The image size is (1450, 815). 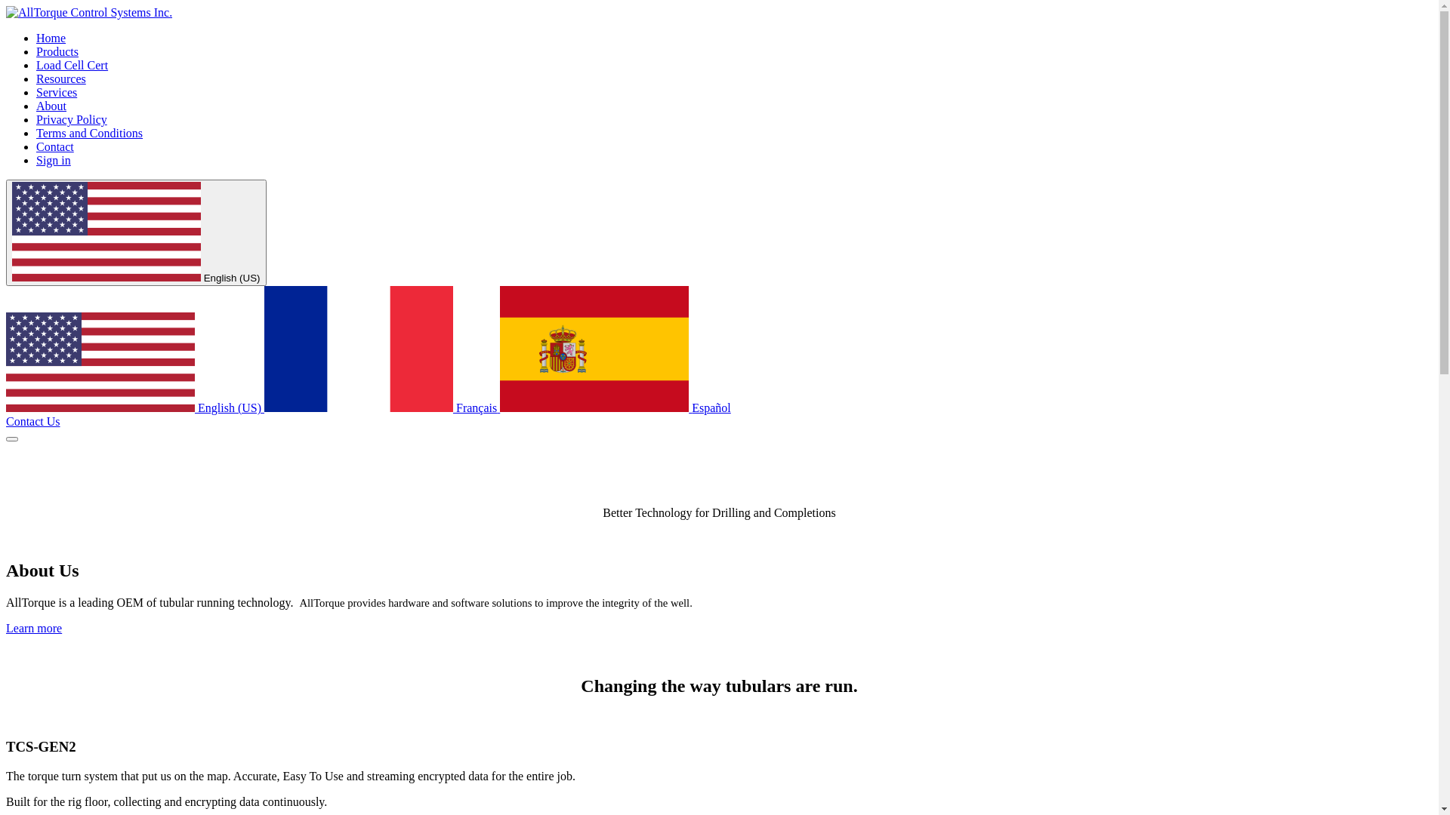 I want to click on AllTorque Control Systems Inc., so click(x=89, y=12).